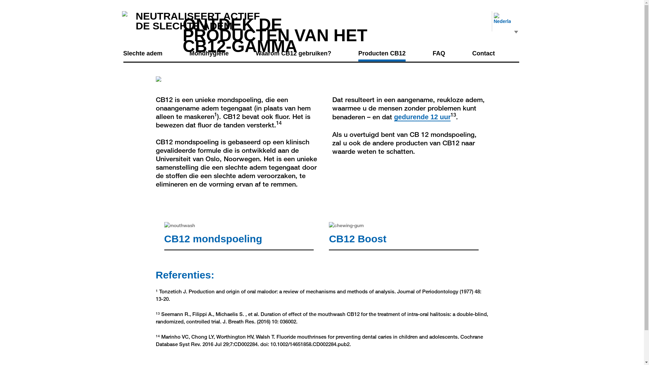 The height and width of the screenshot is (365, 649). Describe the element at coordinates (143, 53) in the screenshot. I see `Slechte adem` at that location.